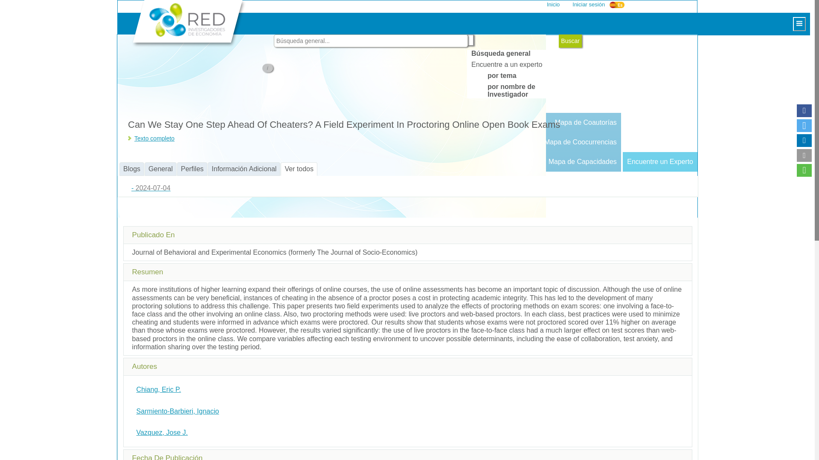 This screenshot has height=460, width=819. I want to click on Buscar, so click(570, 41).